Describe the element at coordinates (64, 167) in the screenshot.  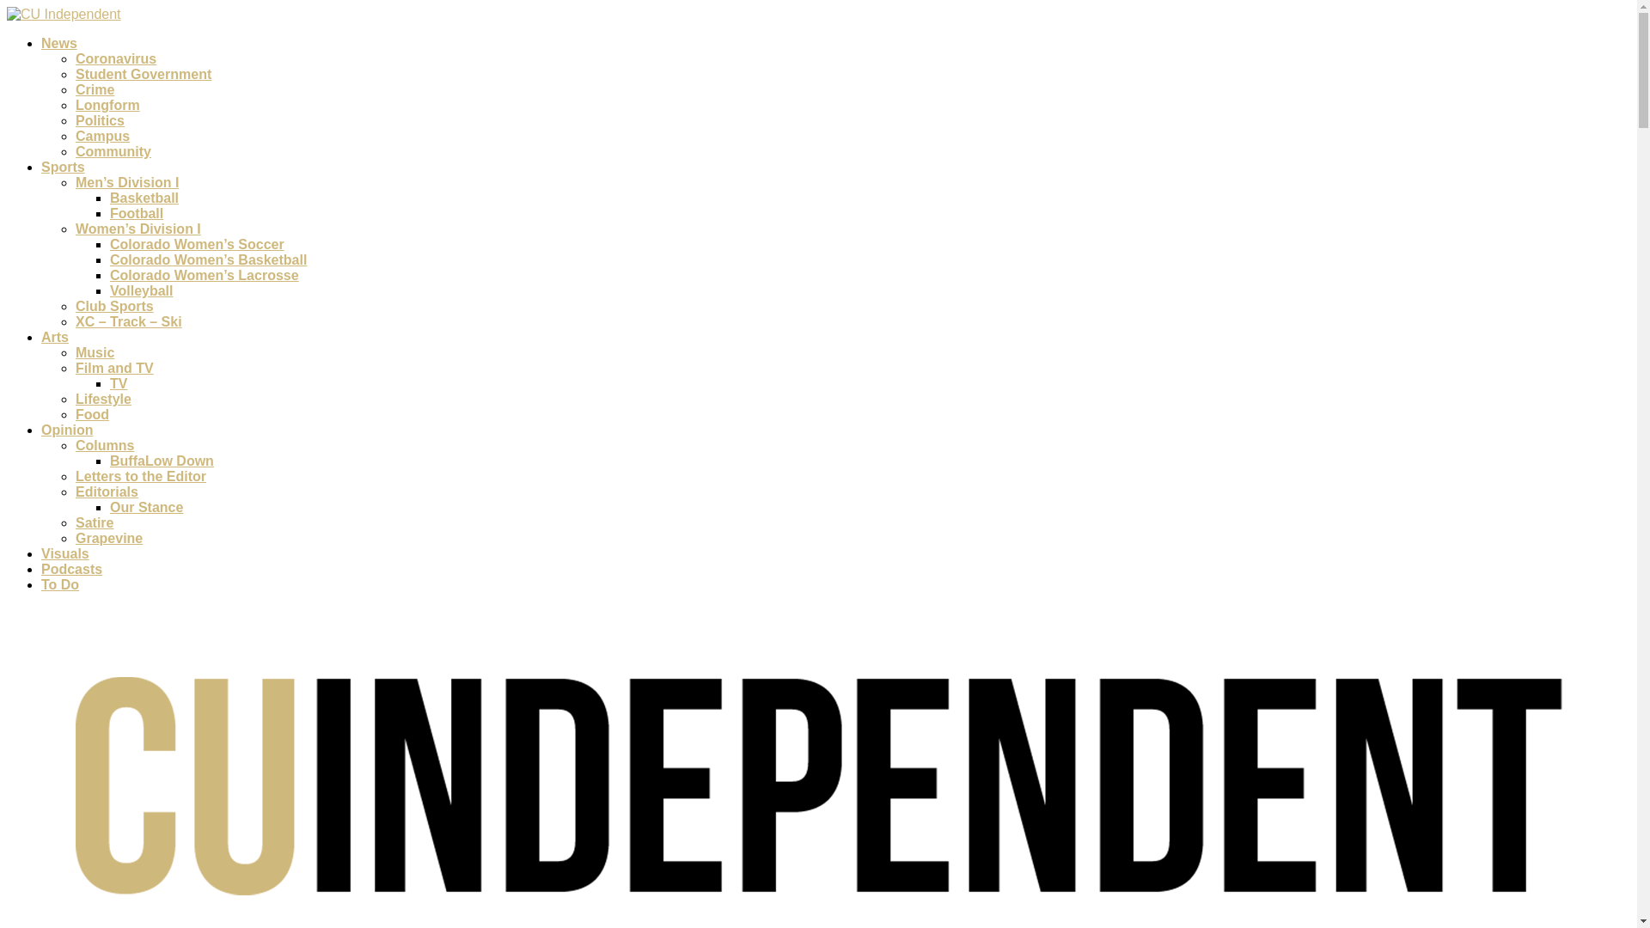
I see `Sports` at that location.